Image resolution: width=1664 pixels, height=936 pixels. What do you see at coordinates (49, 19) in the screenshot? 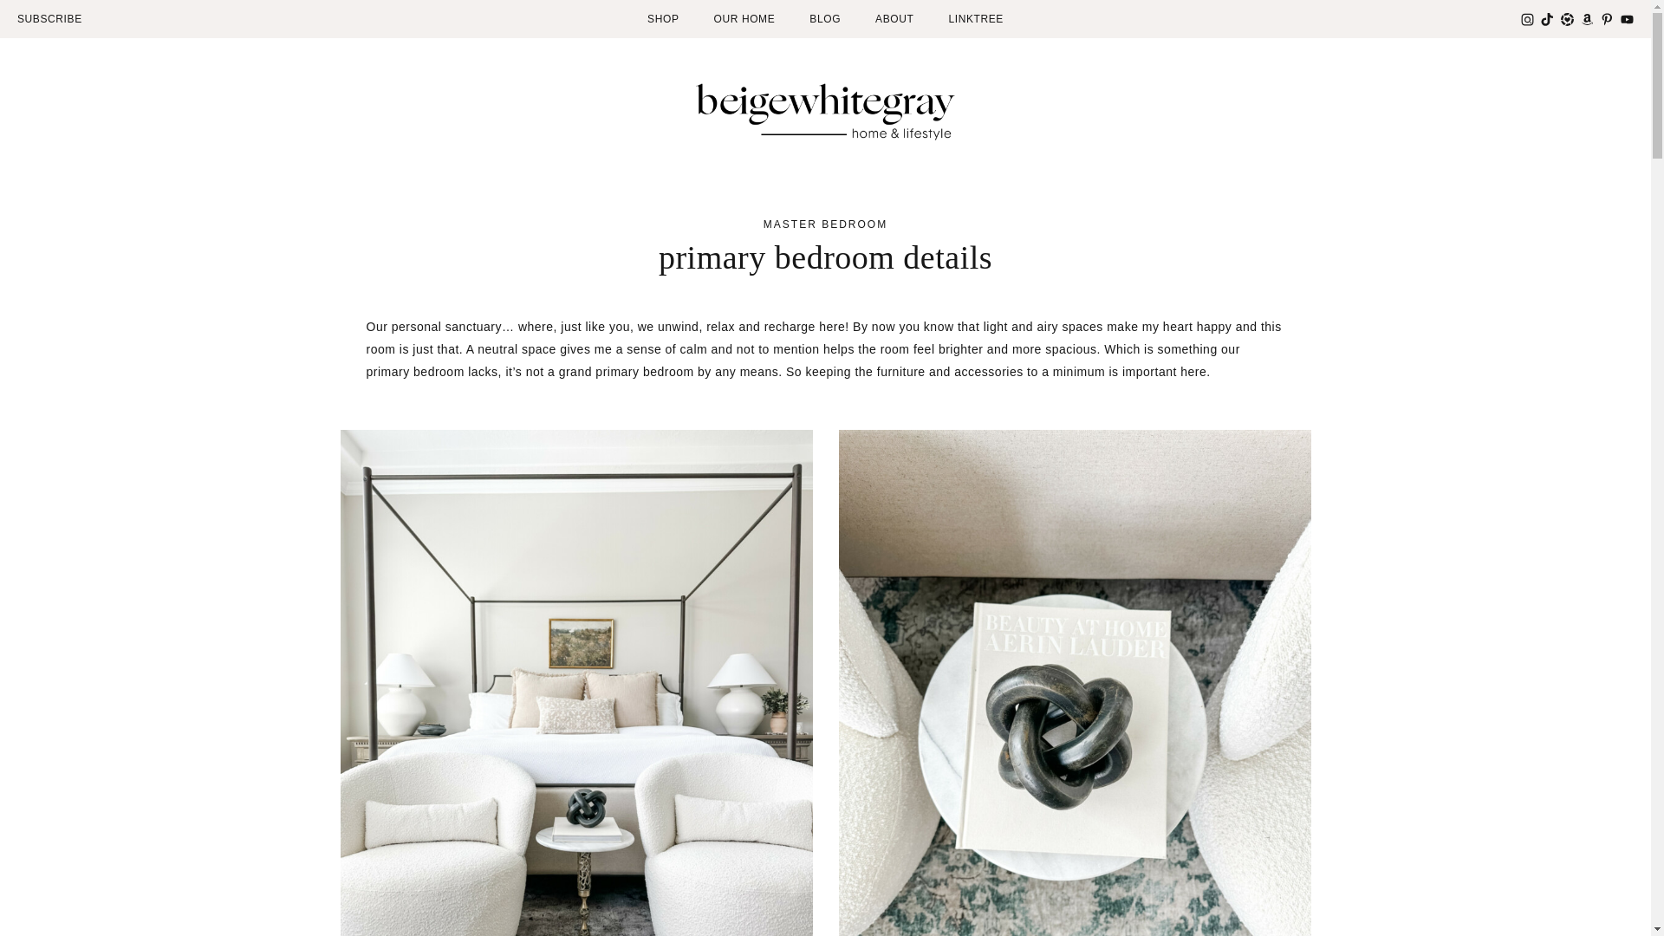
I see `SUBSCRIBE` at bounding box center [49, 19].